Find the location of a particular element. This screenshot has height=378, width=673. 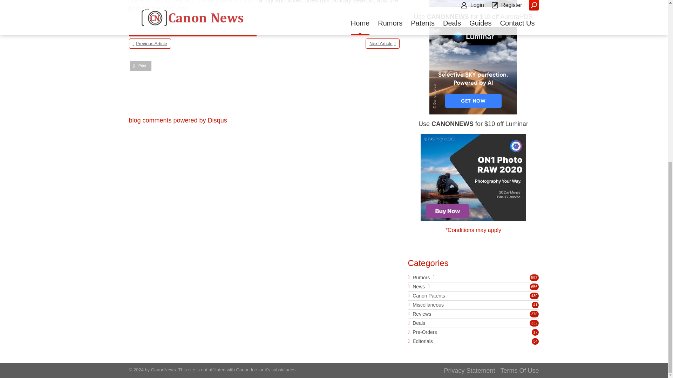

593 is located at coordinates (534, 278).